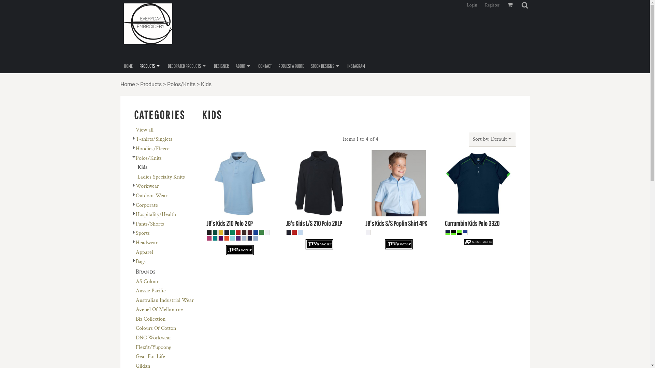 The height and width of the screenshot is (368, 655). I want to click on Apparel, so click(145, 252).